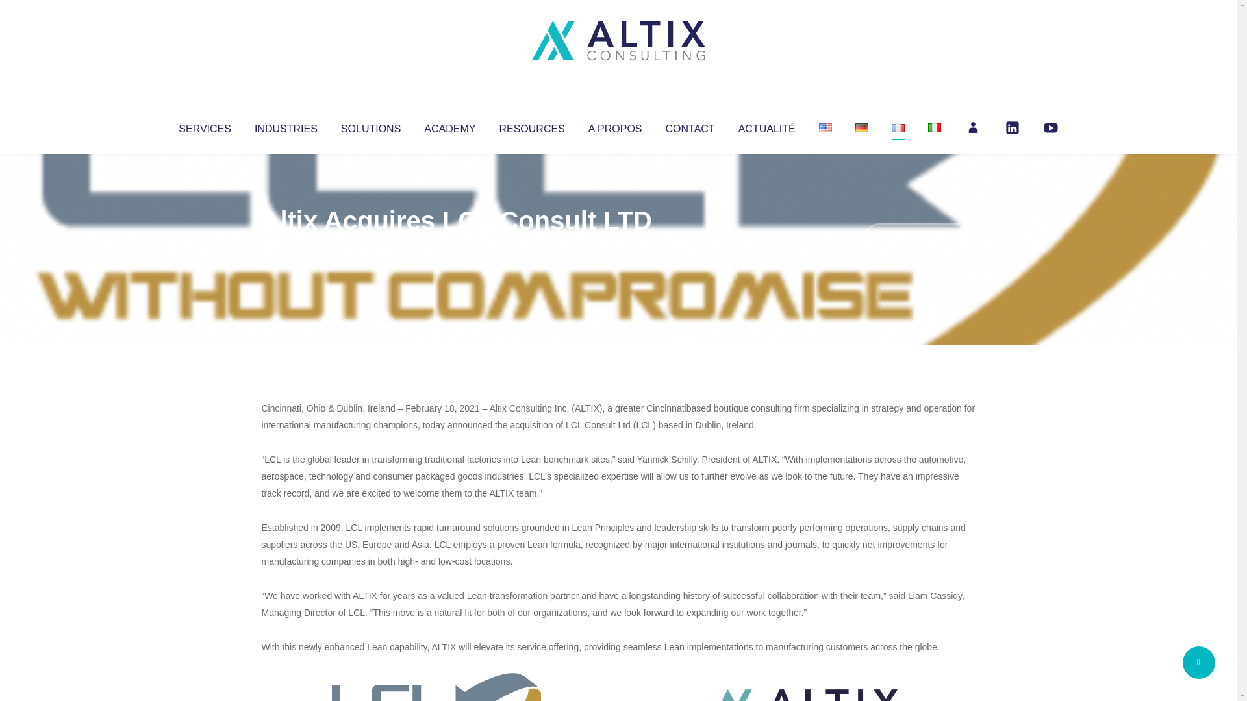 This screenshot has width=1247, height=701. I want to click on Uncategorized, so click(454, 247).